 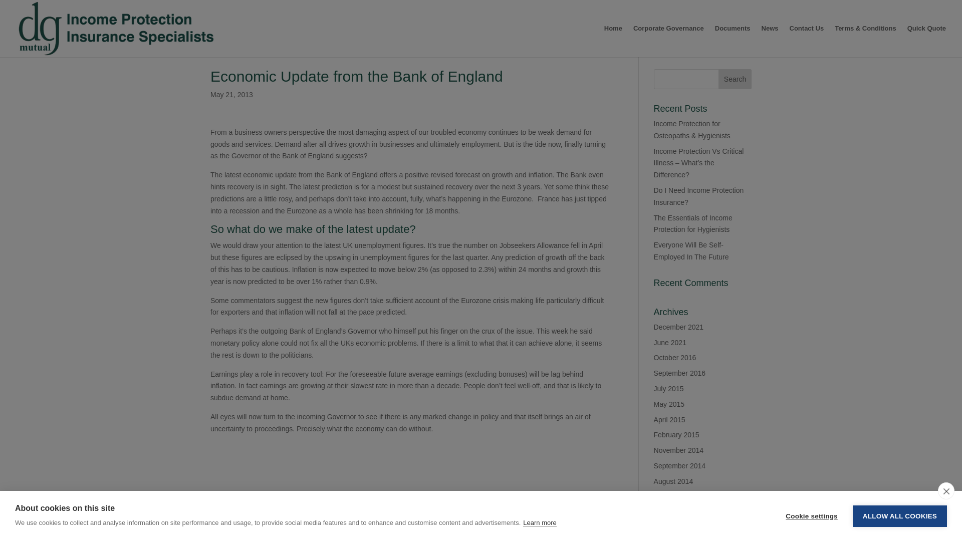 I want to click on The Essentials of Income Protection for Hygienists, so click(x=693, y=223).